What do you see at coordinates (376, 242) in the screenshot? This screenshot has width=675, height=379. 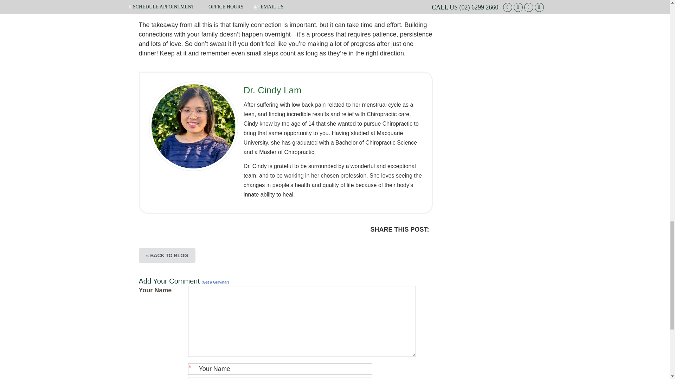 I see `Share on Twitter` at bounding box center [376, 242].